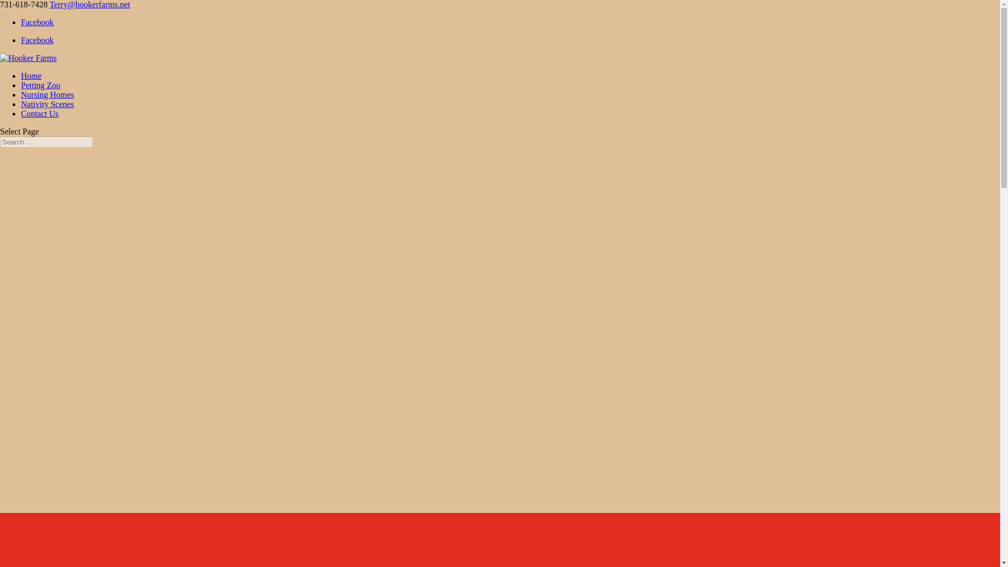  Describe the element at coordinates (47, 94) in the screenshot. I see `Nursing Homes` at that location.